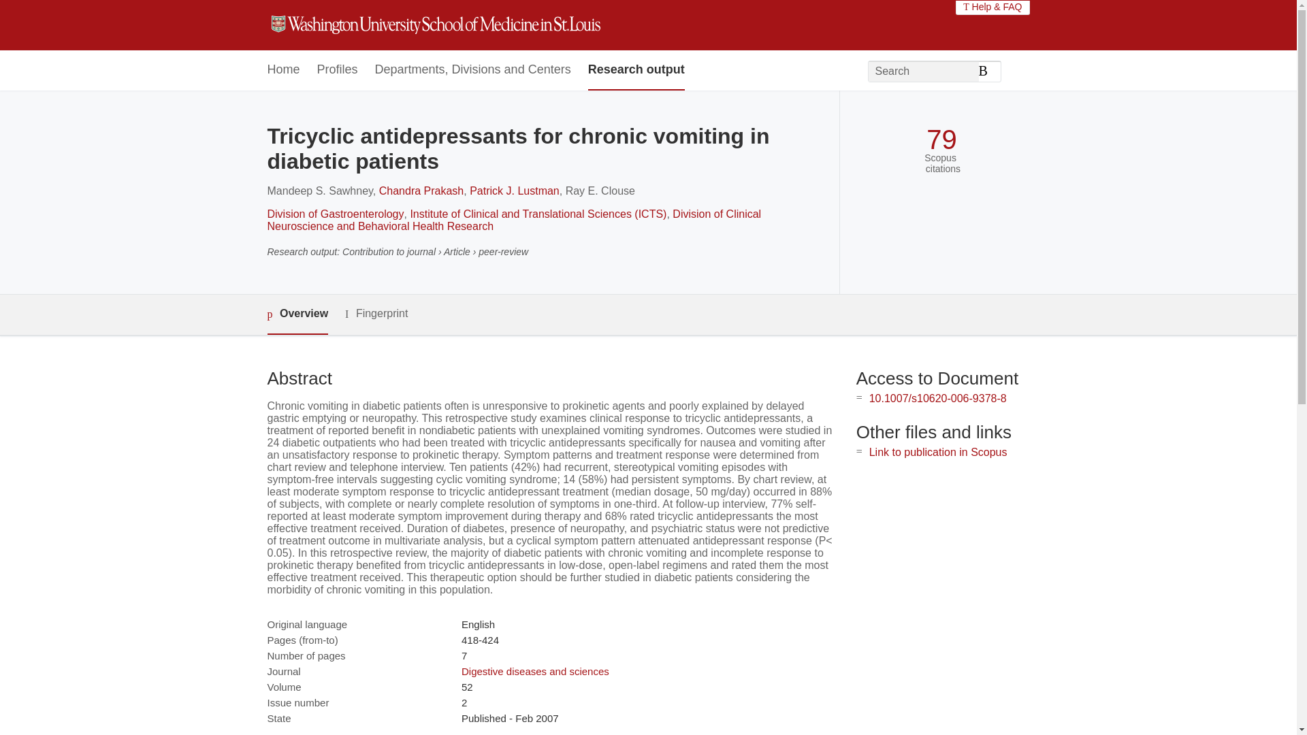  What do you see at coordinates (421, 191) in the screenshot?
I see `Chandra Prakash` at bounding box center [421, 191].